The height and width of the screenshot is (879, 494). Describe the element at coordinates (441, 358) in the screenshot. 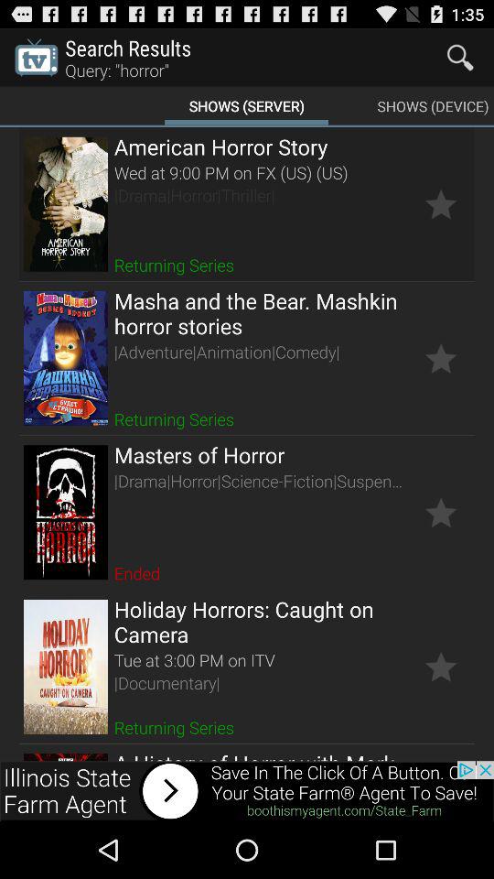

I see `mark as favorite` at that location.